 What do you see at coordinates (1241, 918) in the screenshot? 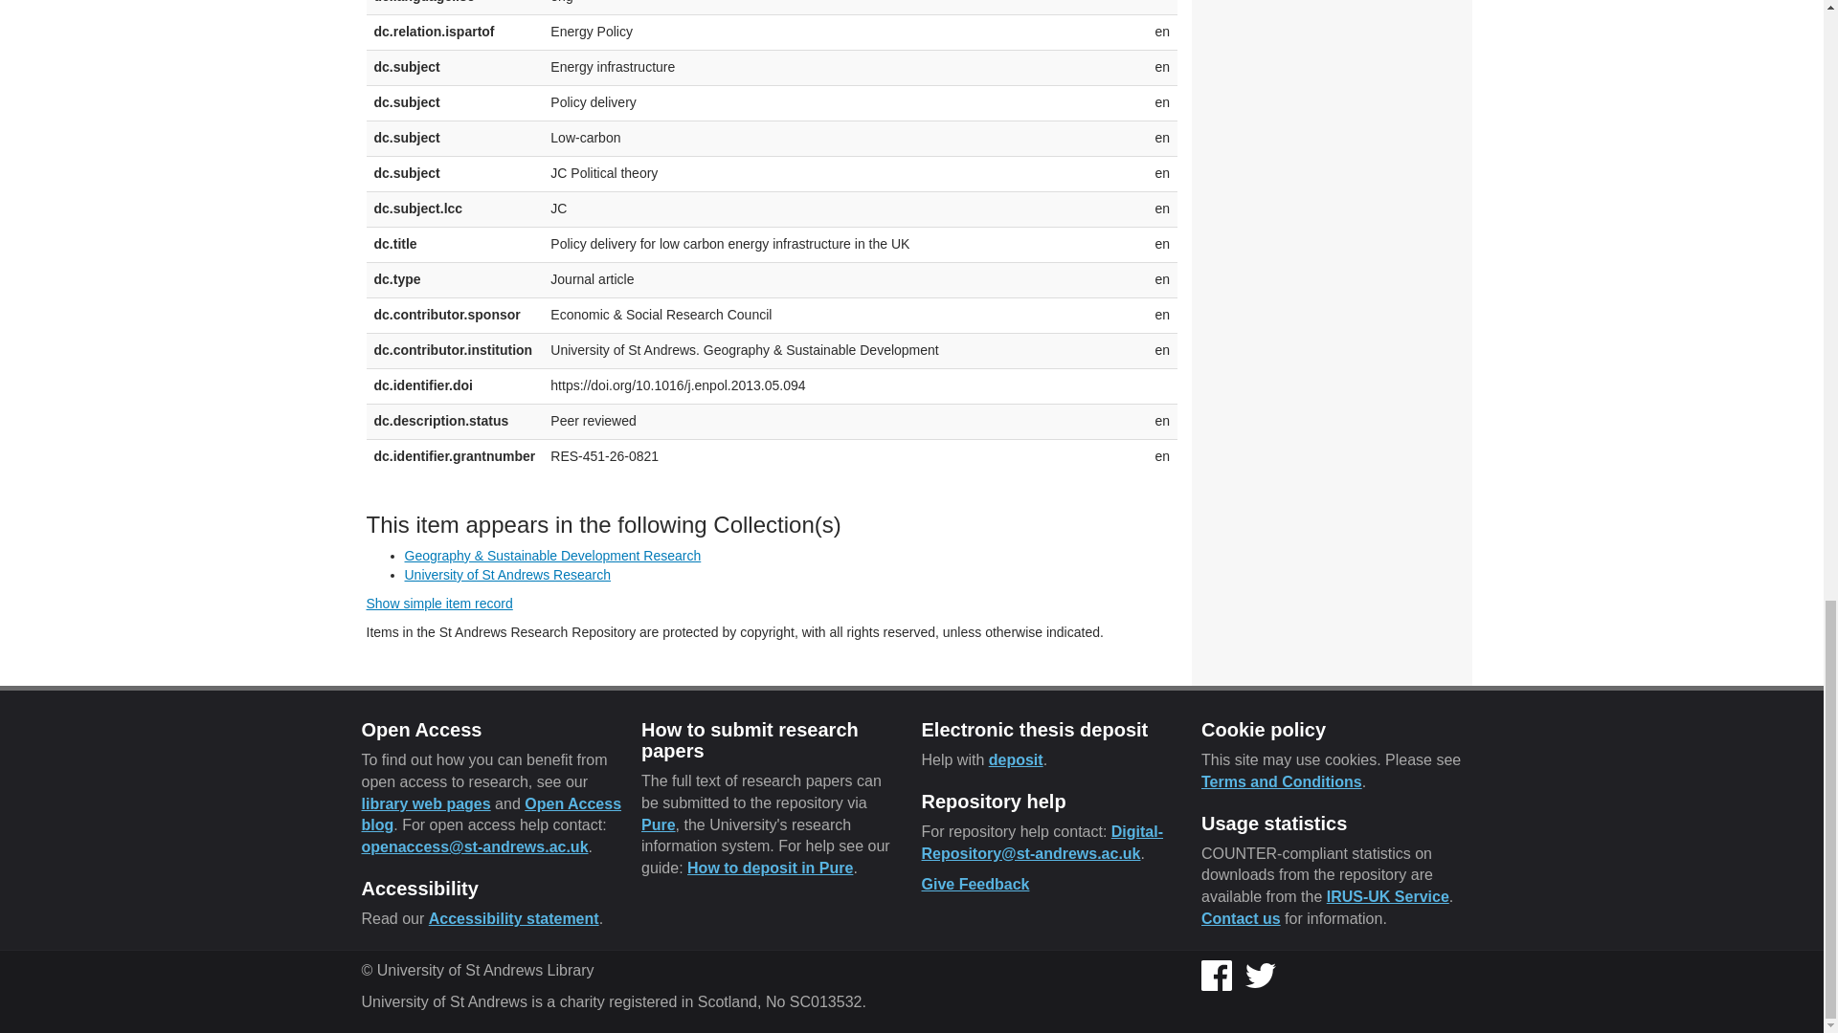
I see `Email an enquiry about IRUS-UK statistics` at bounding box center [1241, 918].